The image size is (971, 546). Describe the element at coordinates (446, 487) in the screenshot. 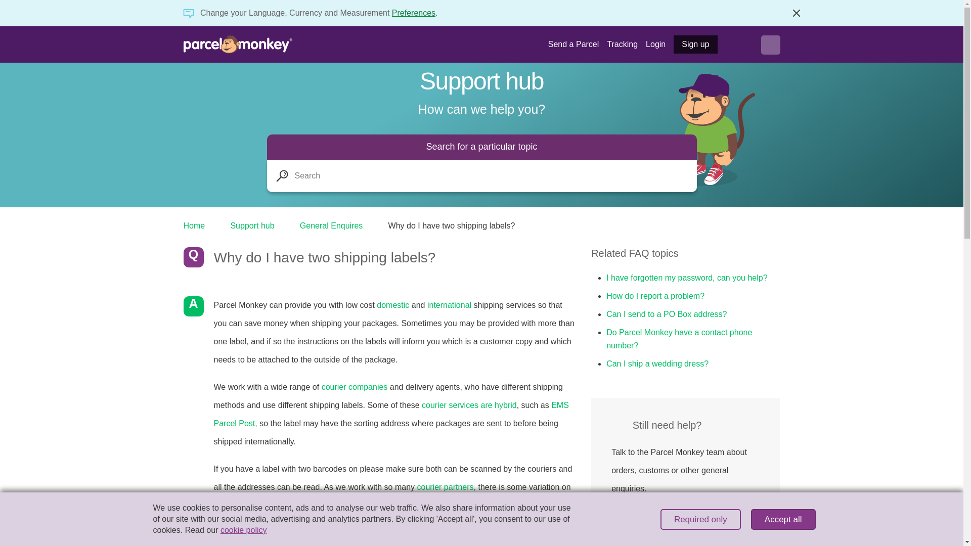

I see `courier partners,` at that location.